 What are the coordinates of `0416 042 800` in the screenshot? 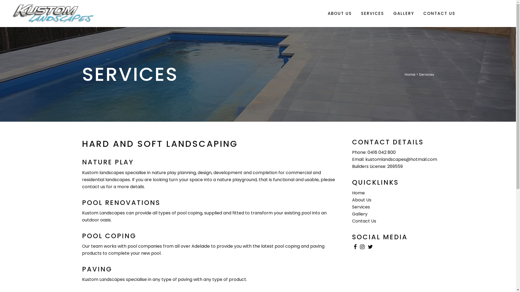 It's located at (382, 152).